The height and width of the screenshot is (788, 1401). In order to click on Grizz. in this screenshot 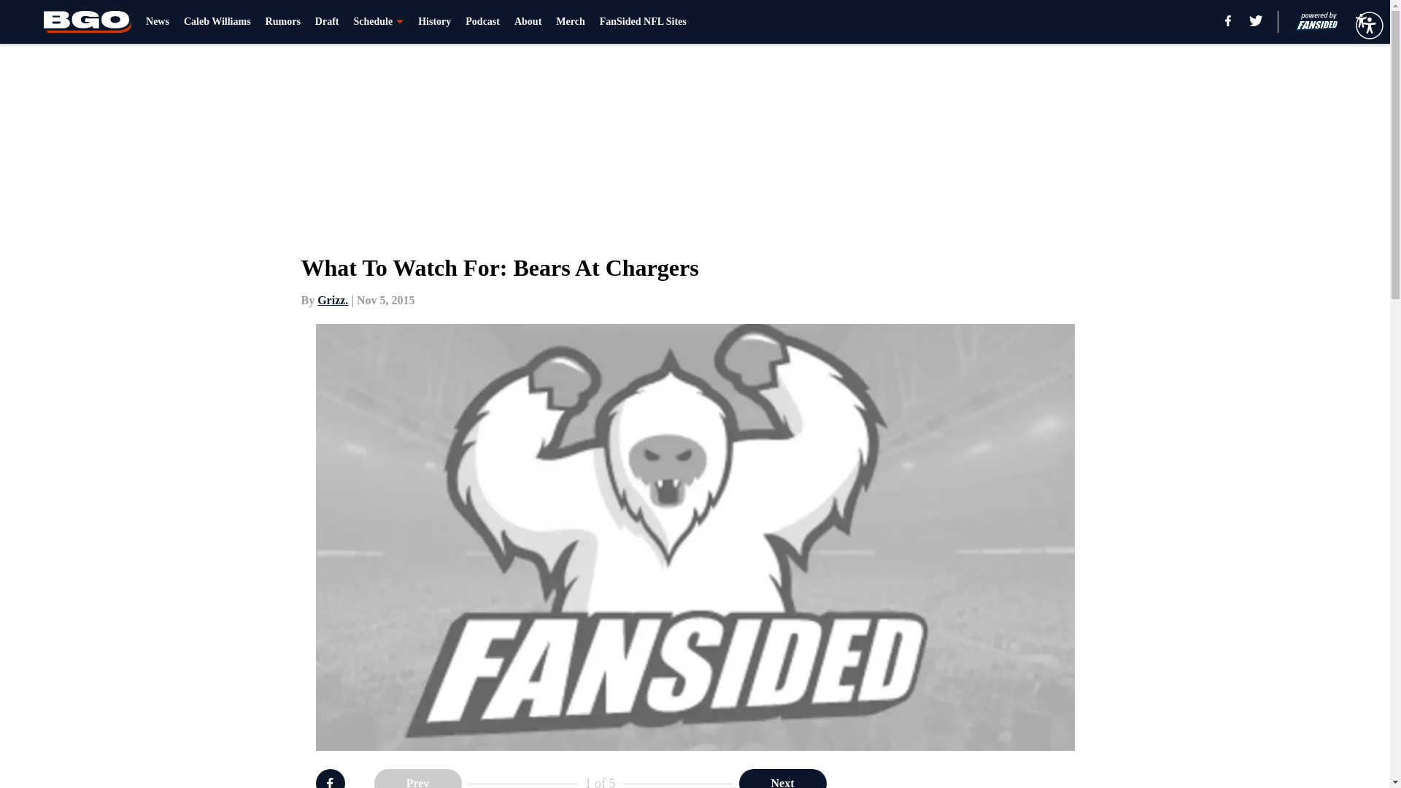, I will do `click(333, 300)`.